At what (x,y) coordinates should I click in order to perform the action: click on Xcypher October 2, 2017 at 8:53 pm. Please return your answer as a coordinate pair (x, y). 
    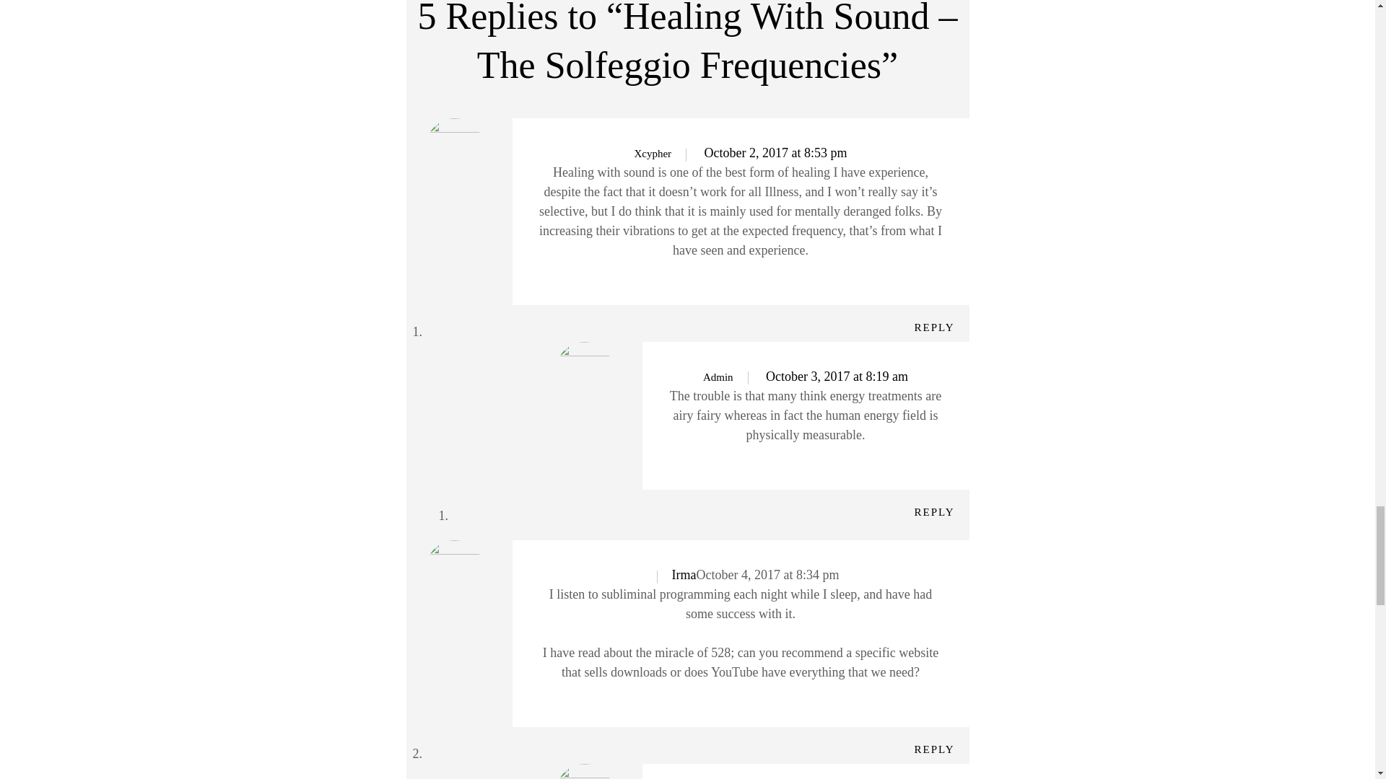
    Looking at the image, I should click on (740, 153).